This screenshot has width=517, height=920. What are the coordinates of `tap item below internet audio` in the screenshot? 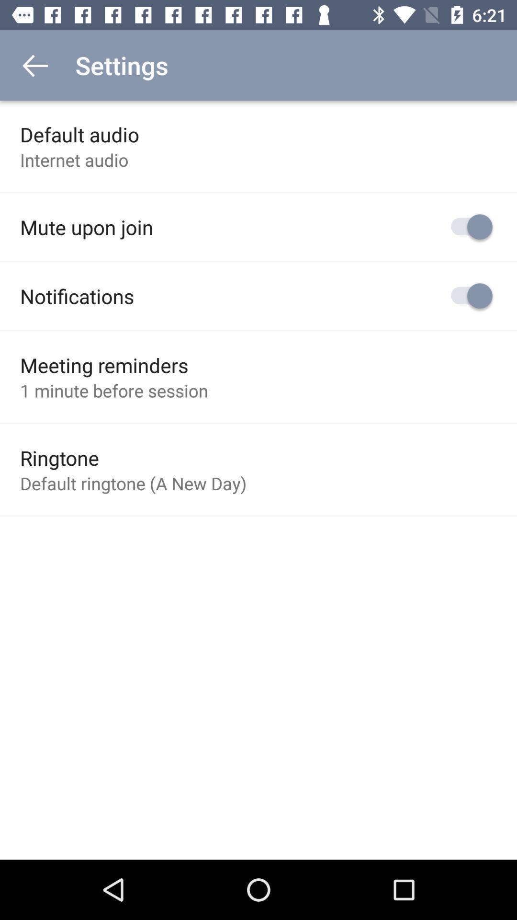 It's located at (87, 227).